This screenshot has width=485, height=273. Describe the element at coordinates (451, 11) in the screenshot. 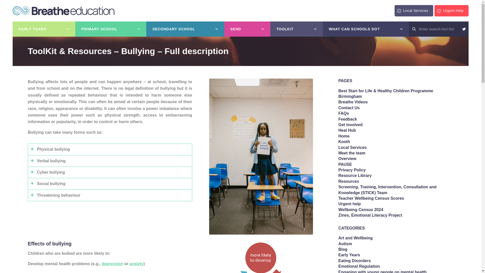

I see `Urgent Help` at that location.